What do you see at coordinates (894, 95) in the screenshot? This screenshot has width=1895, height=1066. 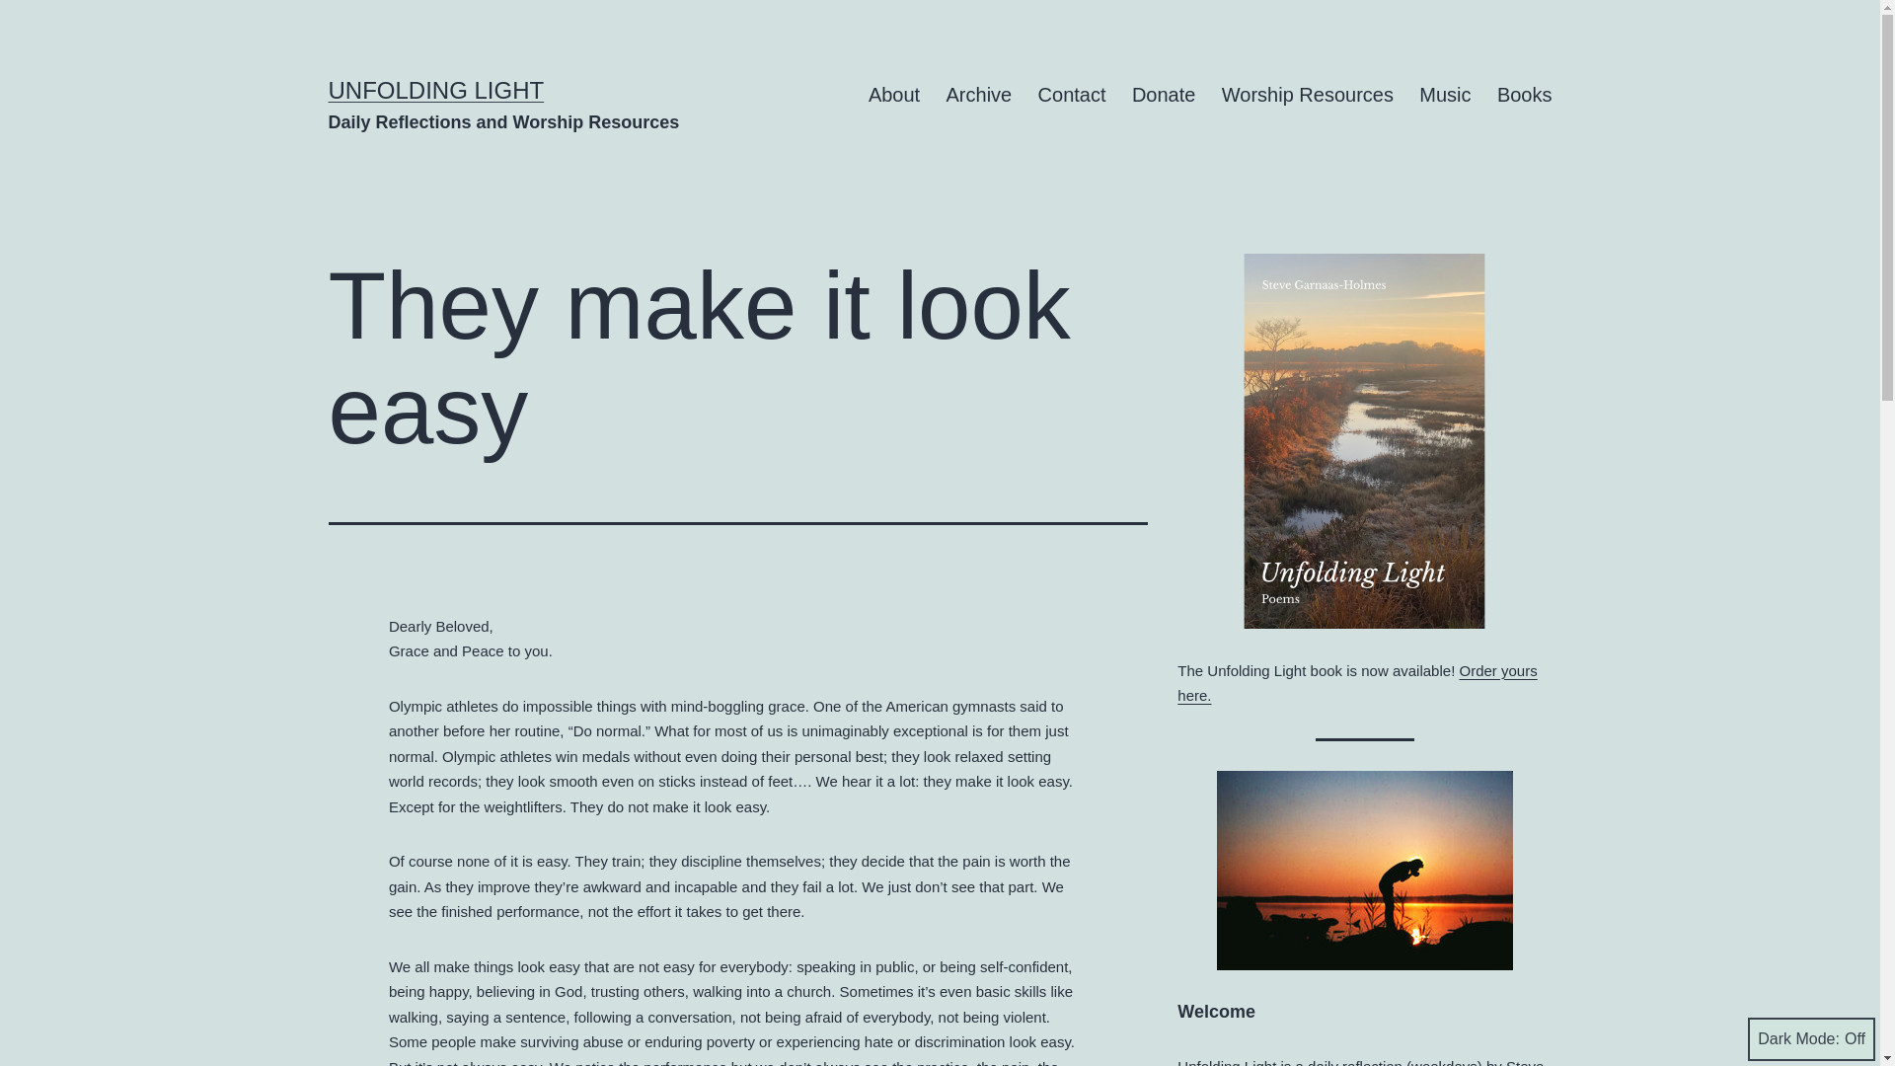 I see `About` at bounding box center [894, 95].